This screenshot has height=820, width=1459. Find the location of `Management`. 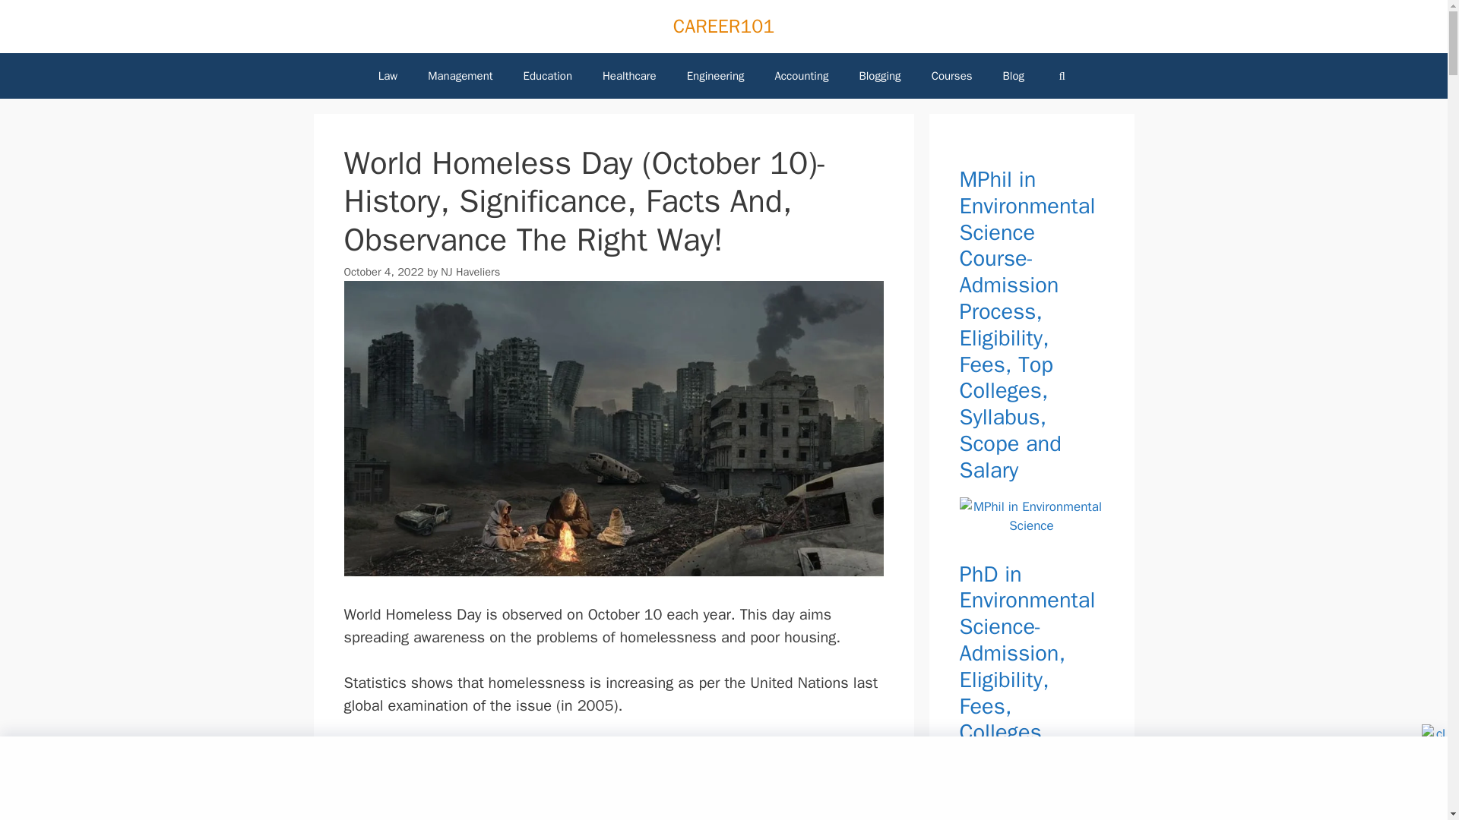

Management is located at coordinates (460, 76).